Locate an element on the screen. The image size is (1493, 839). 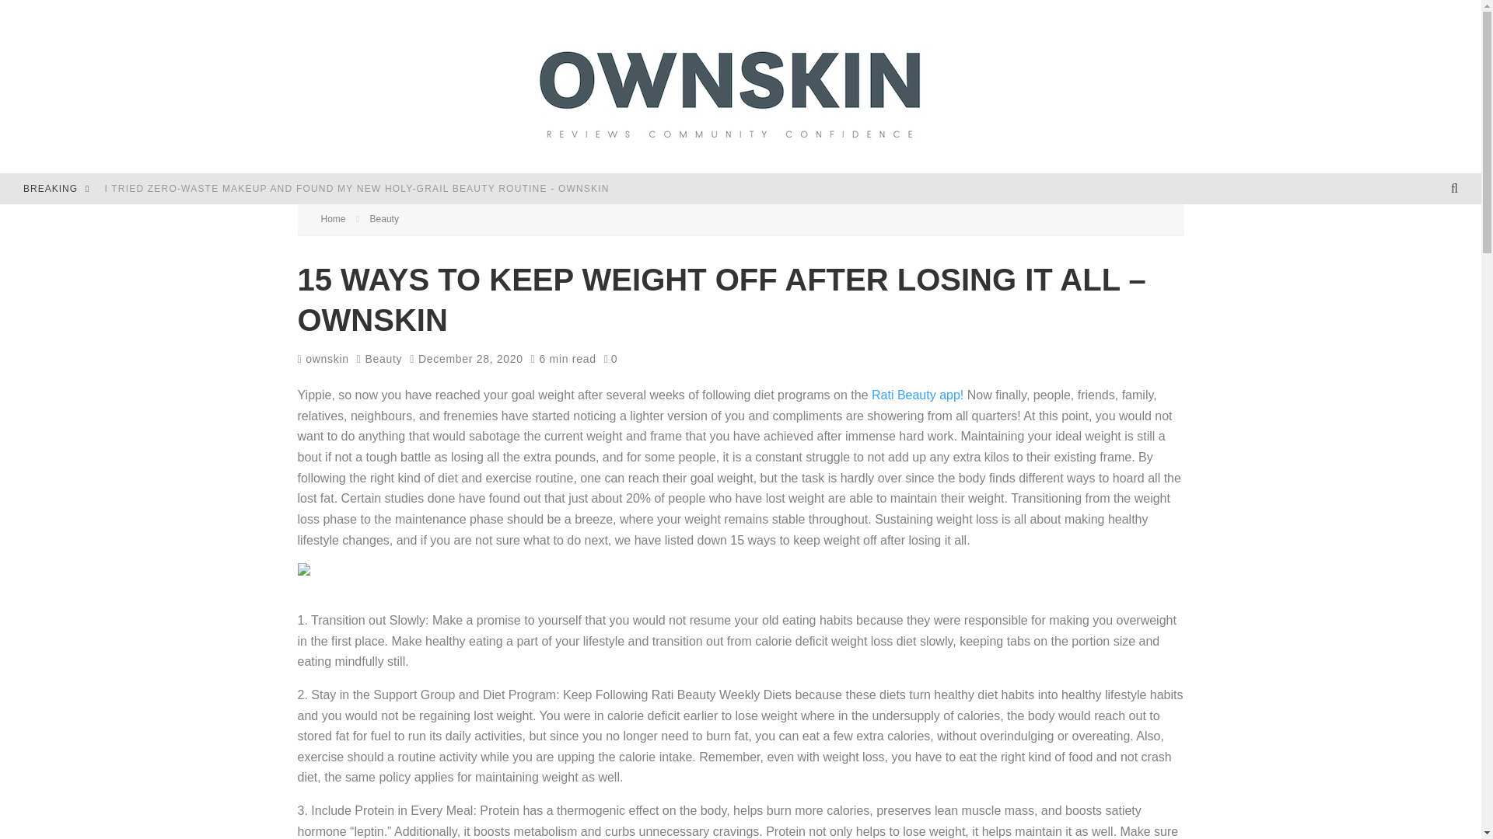
Rati Beauty app! is located at coordinates (918, 395).